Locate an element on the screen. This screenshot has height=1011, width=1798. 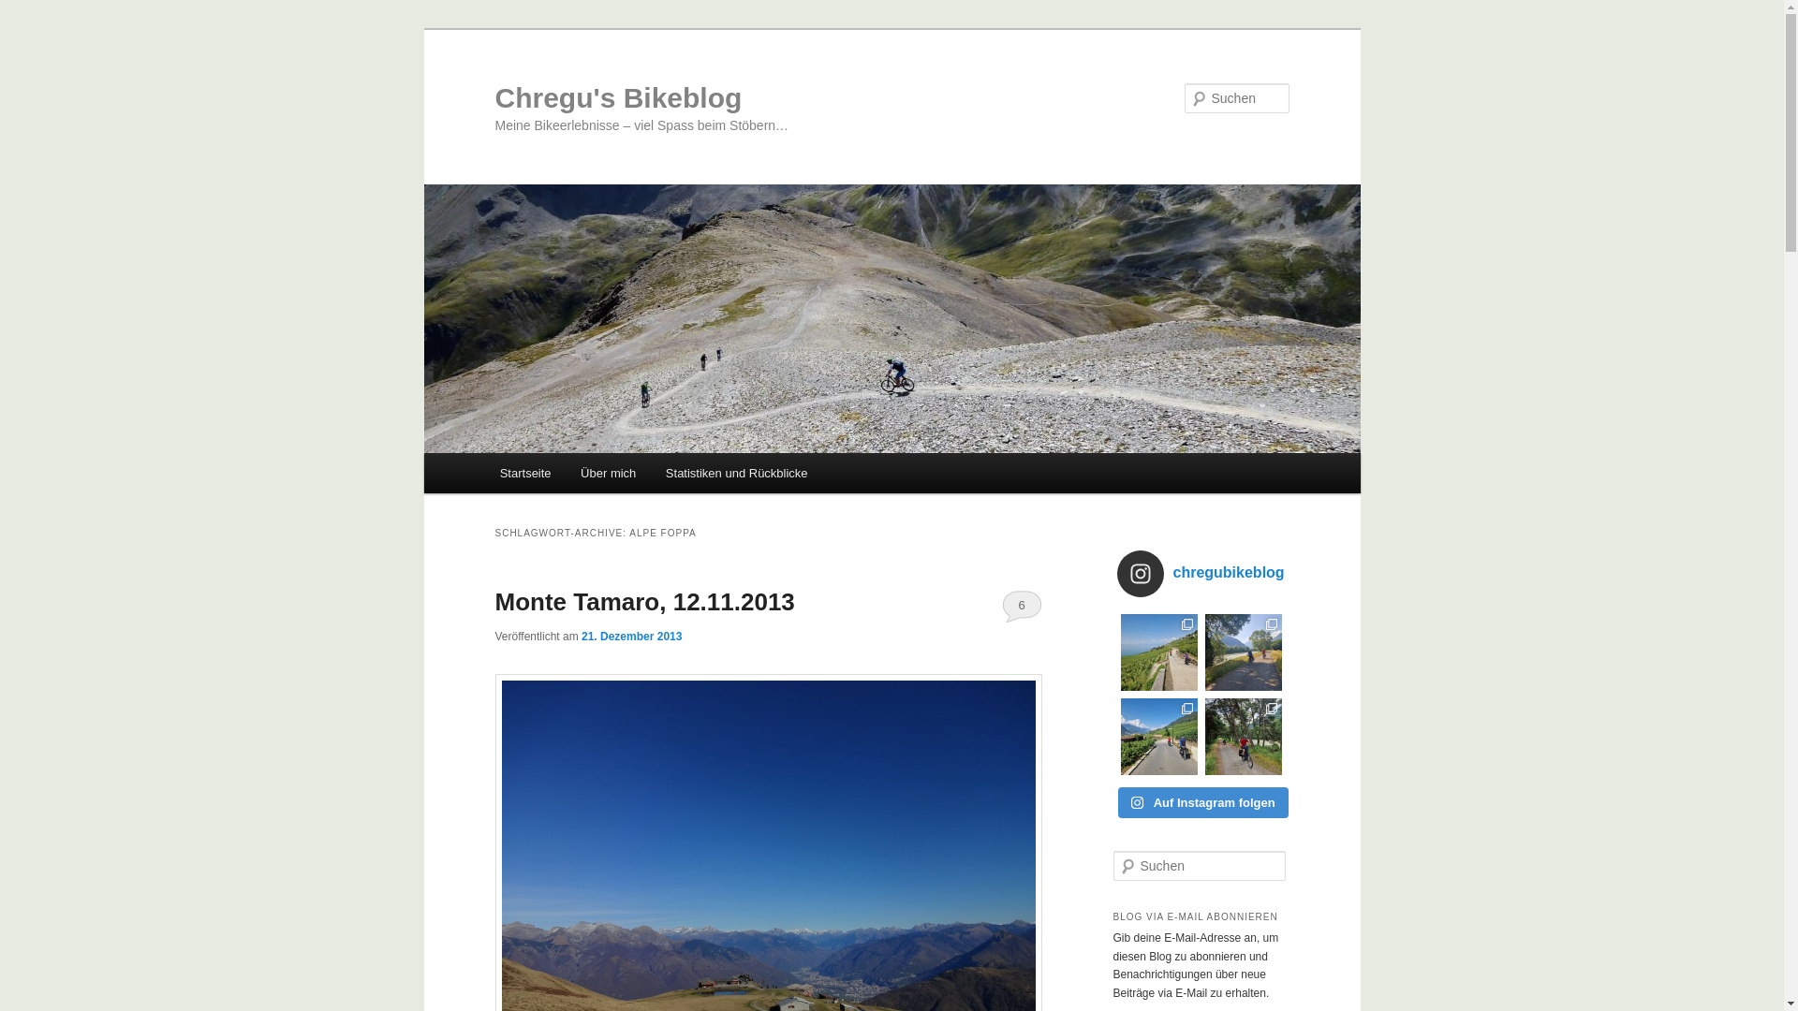
6 is located at coordinates (1023, 606).